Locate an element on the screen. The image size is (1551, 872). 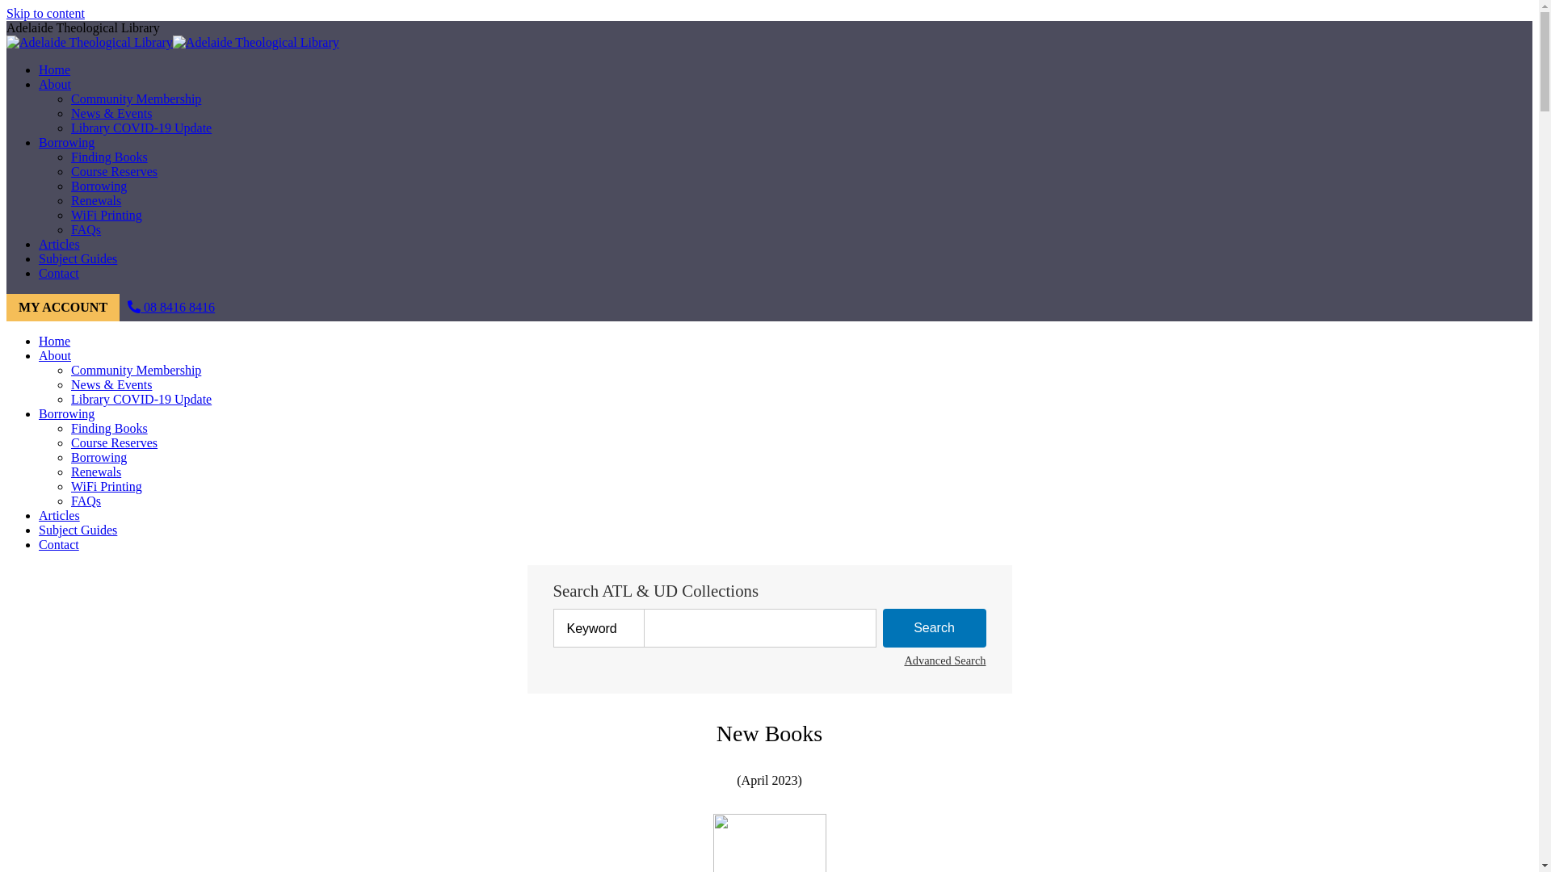
Course Reserves is located at coordinates (115, 171).